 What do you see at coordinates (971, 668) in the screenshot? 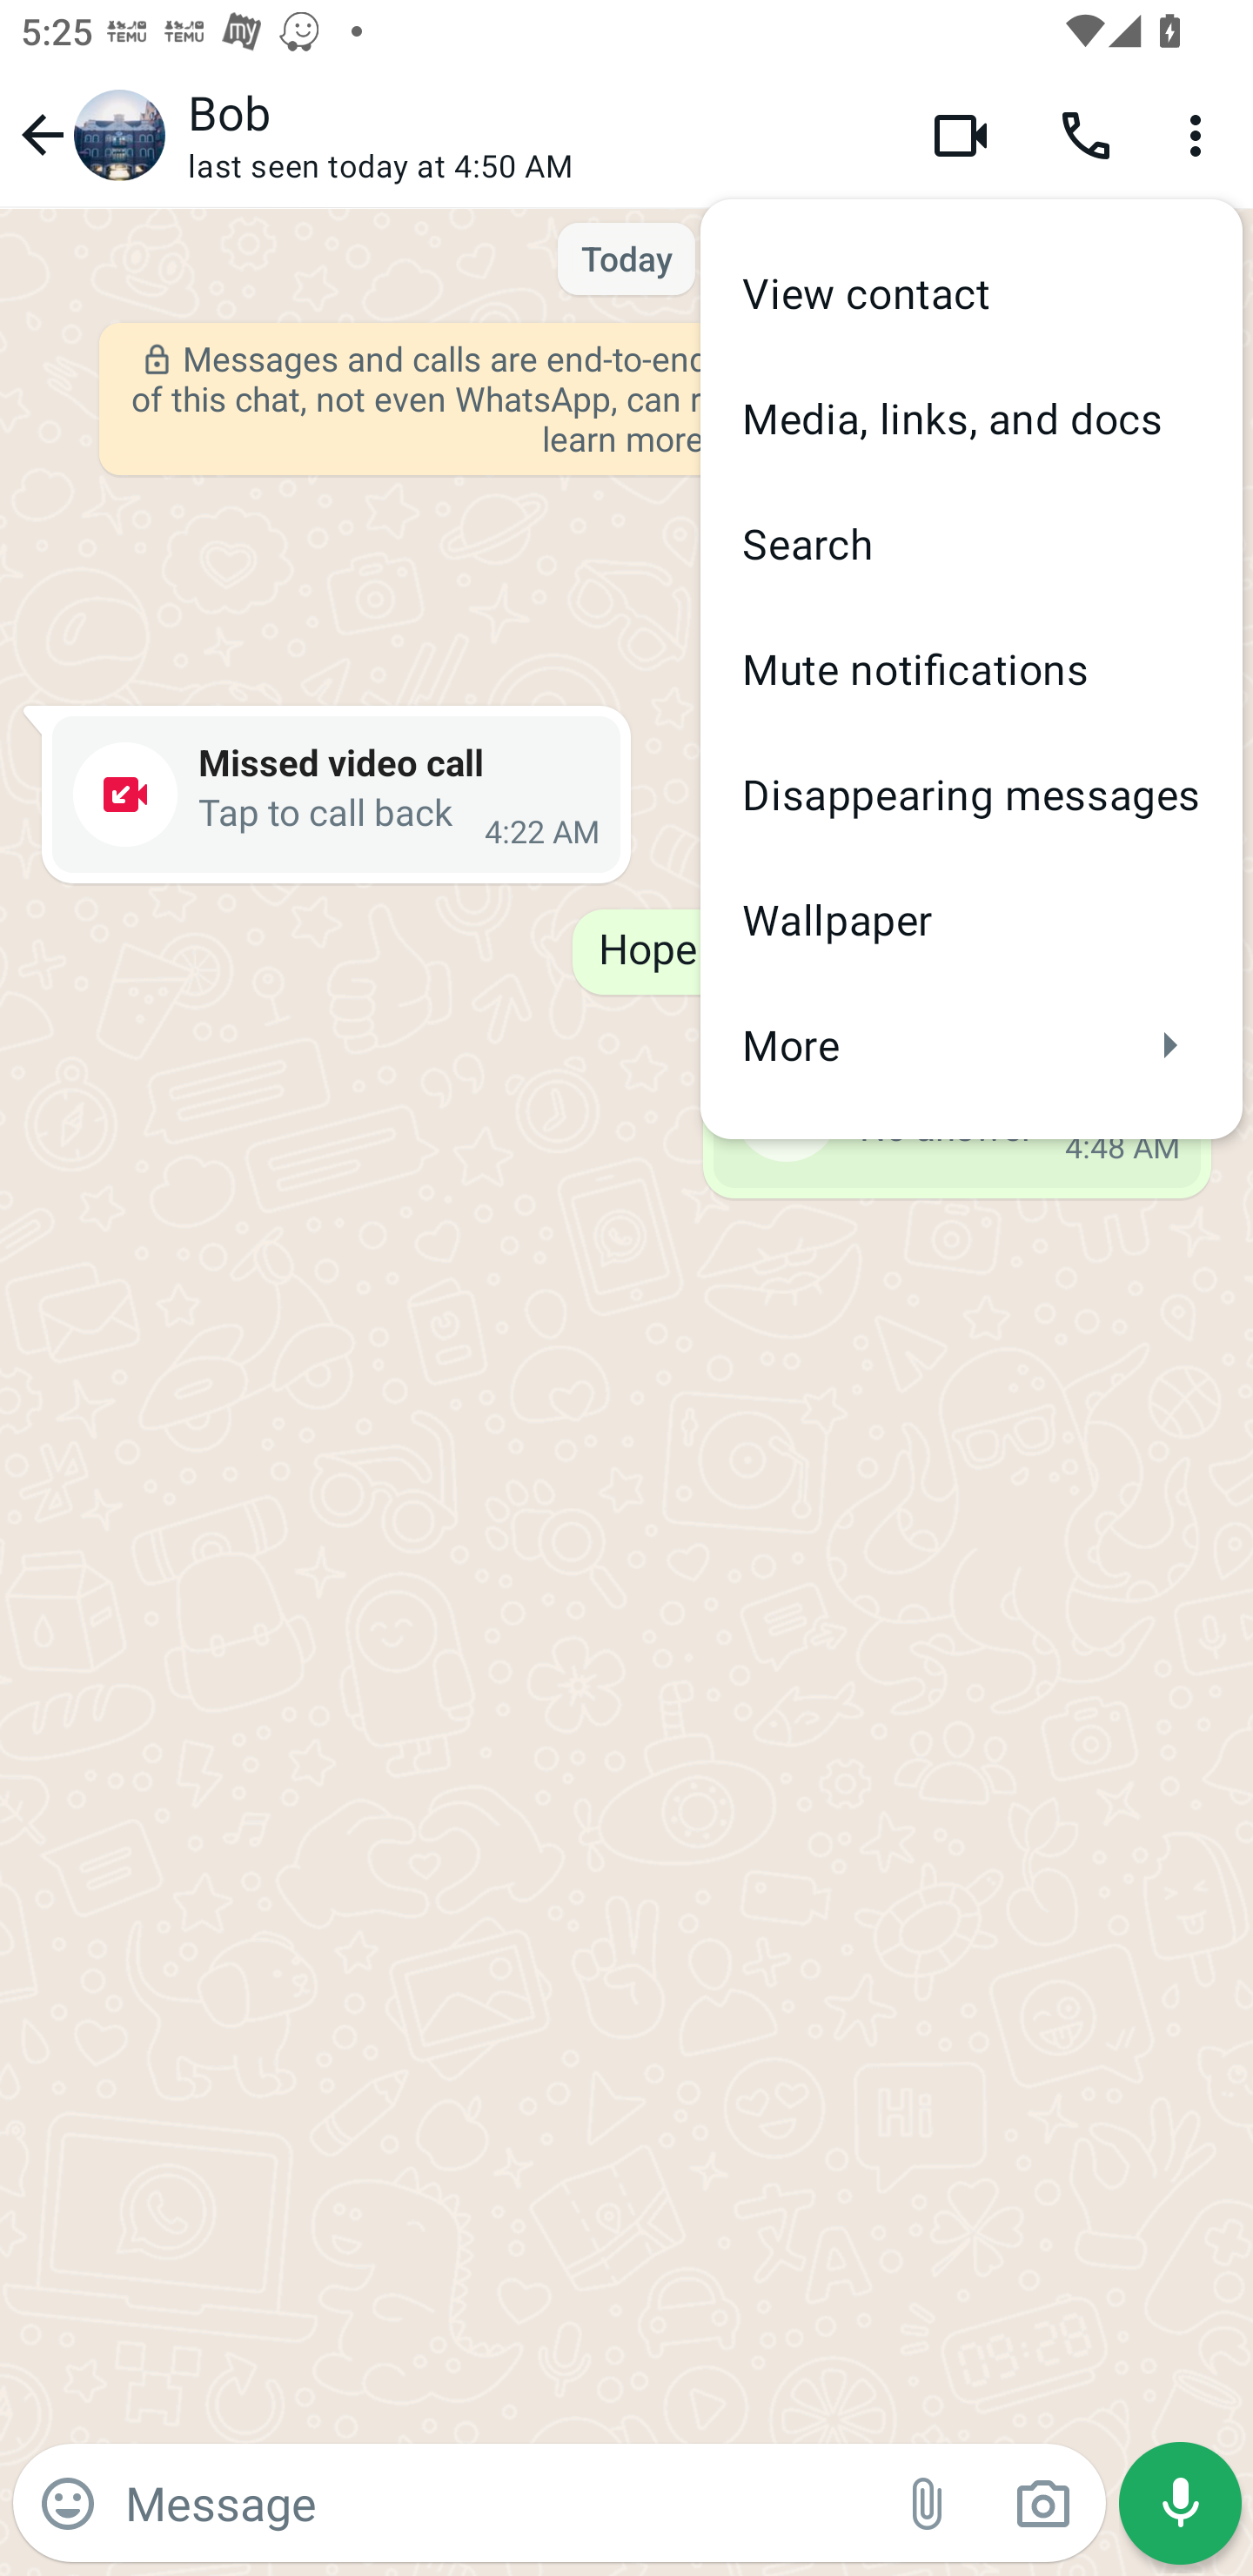
I see `Mute notifications` at bounding box center [971, 668].